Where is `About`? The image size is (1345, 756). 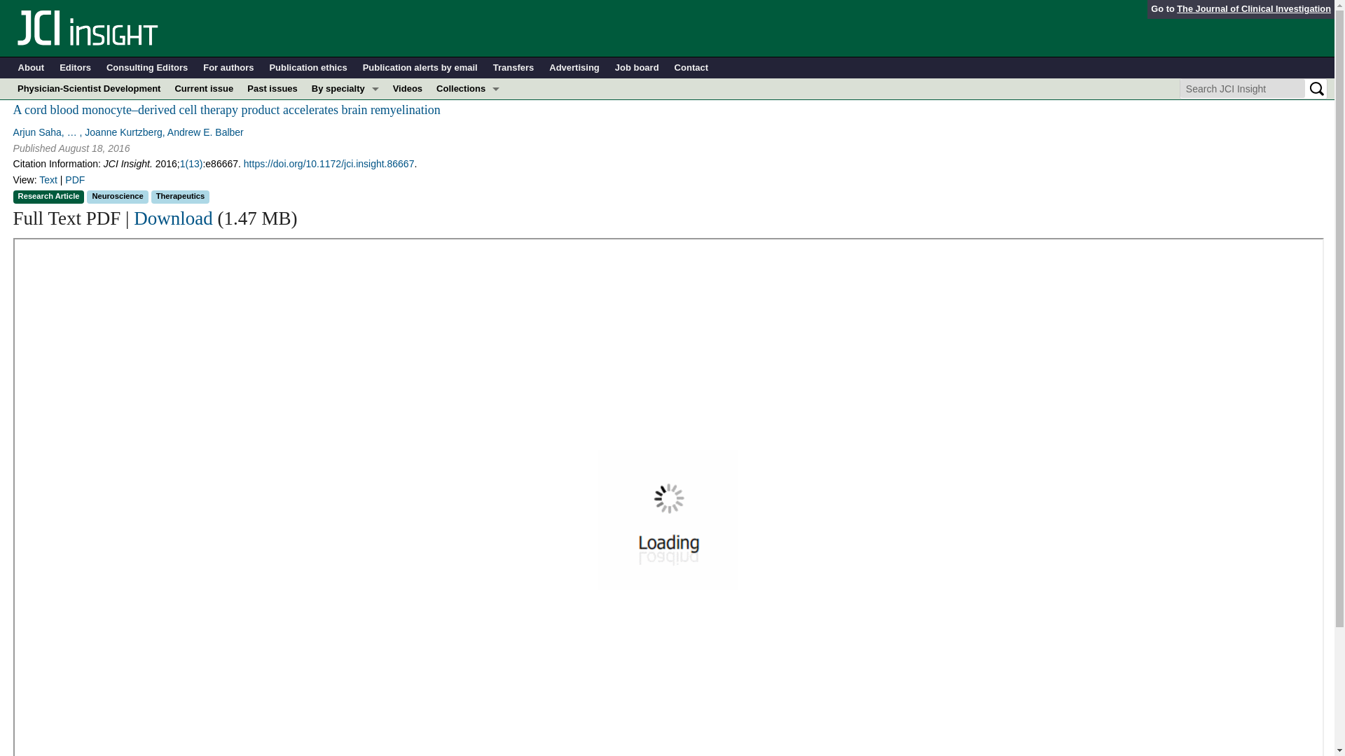 About is located at coordinates (31, 68).